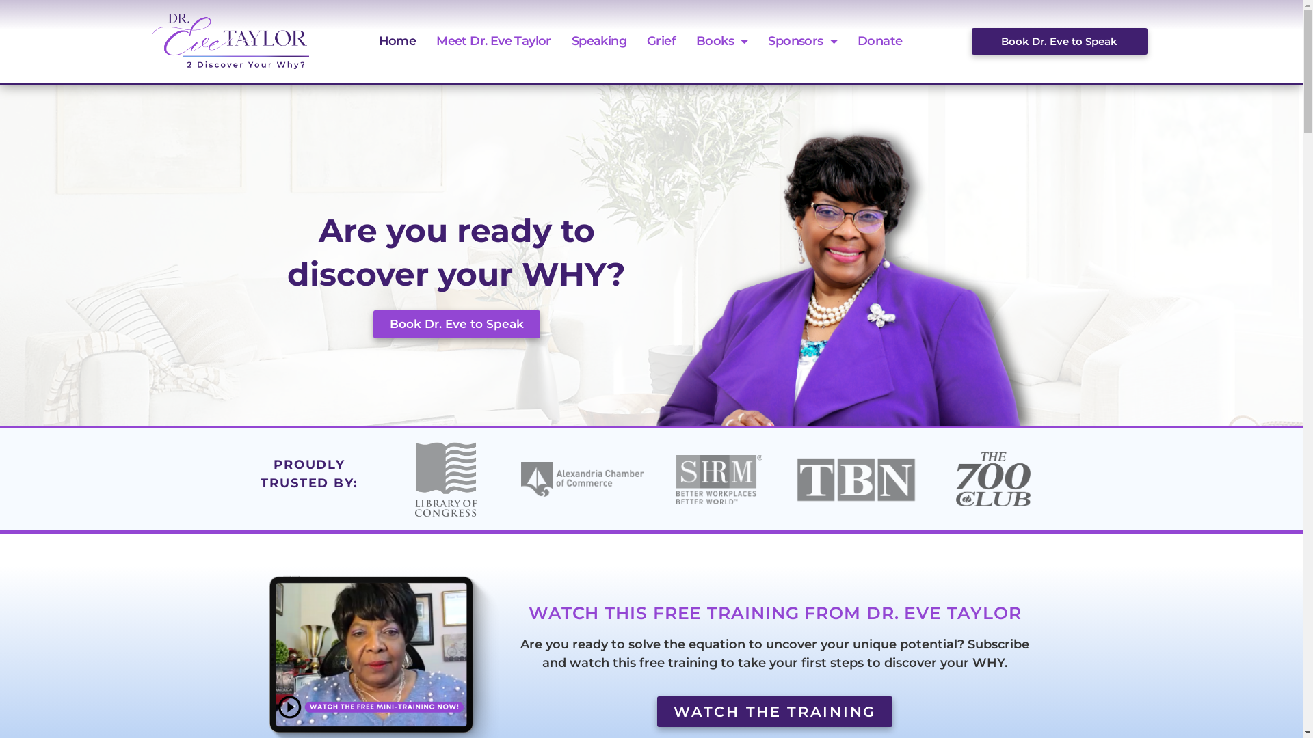 This screenshot has height=738, width=1313. What do you see at coordinates (1059, 41) in the screenshot?
I see `Book Dr. Eve to Speak` at bounding box center [1059, 41].